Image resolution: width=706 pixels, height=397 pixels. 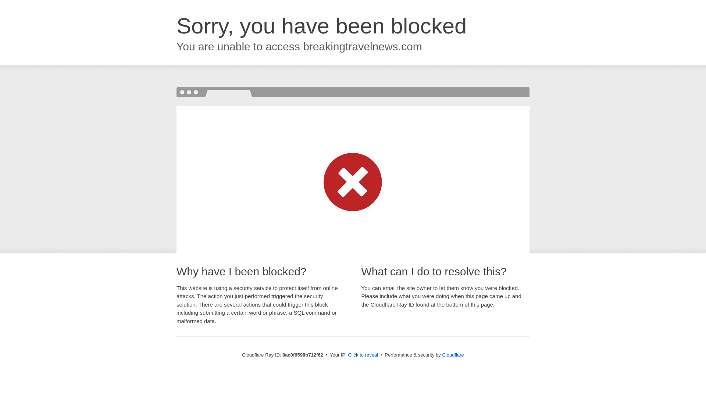 I want to click on Click to reveal, so click(x=363, y=355).